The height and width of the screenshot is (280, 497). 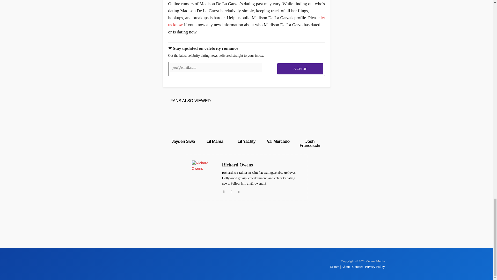 What do you see at coordinates (246, 141) in the screenshot?
I see `Lil Yachty` at bounding box center [246, 141].